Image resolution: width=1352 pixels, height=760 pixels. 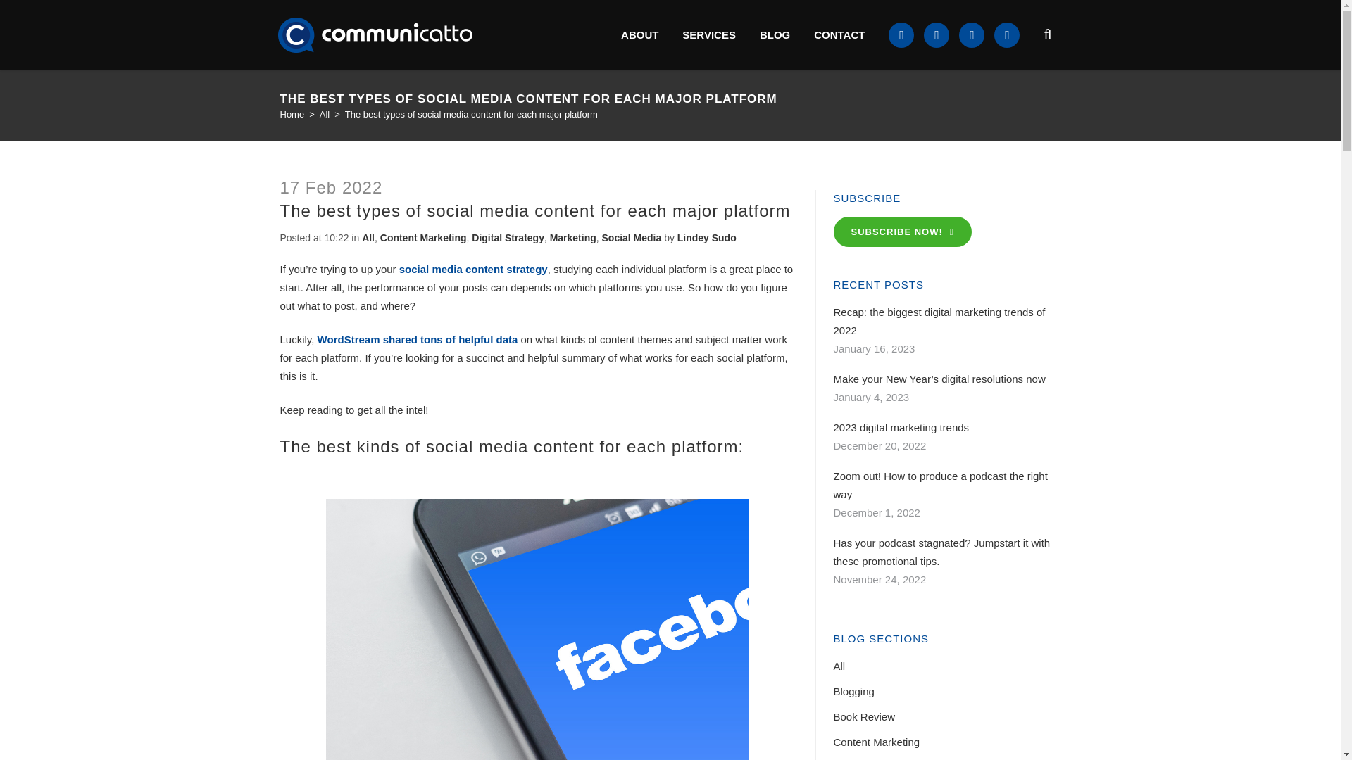 What do you see at coordinates (324, 114) in the screenshot?
I see `All` at bounding box center [324, 114].